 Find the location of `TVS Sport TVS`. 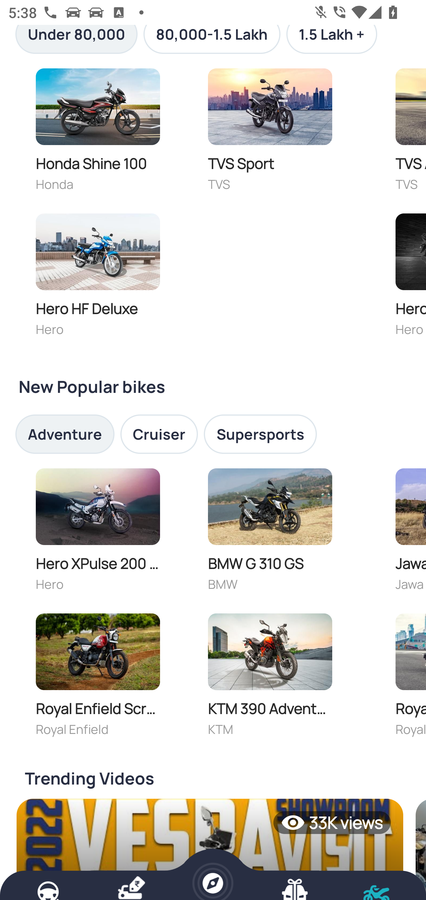

TVS Sport TVS is located at coordinates (270, 133).